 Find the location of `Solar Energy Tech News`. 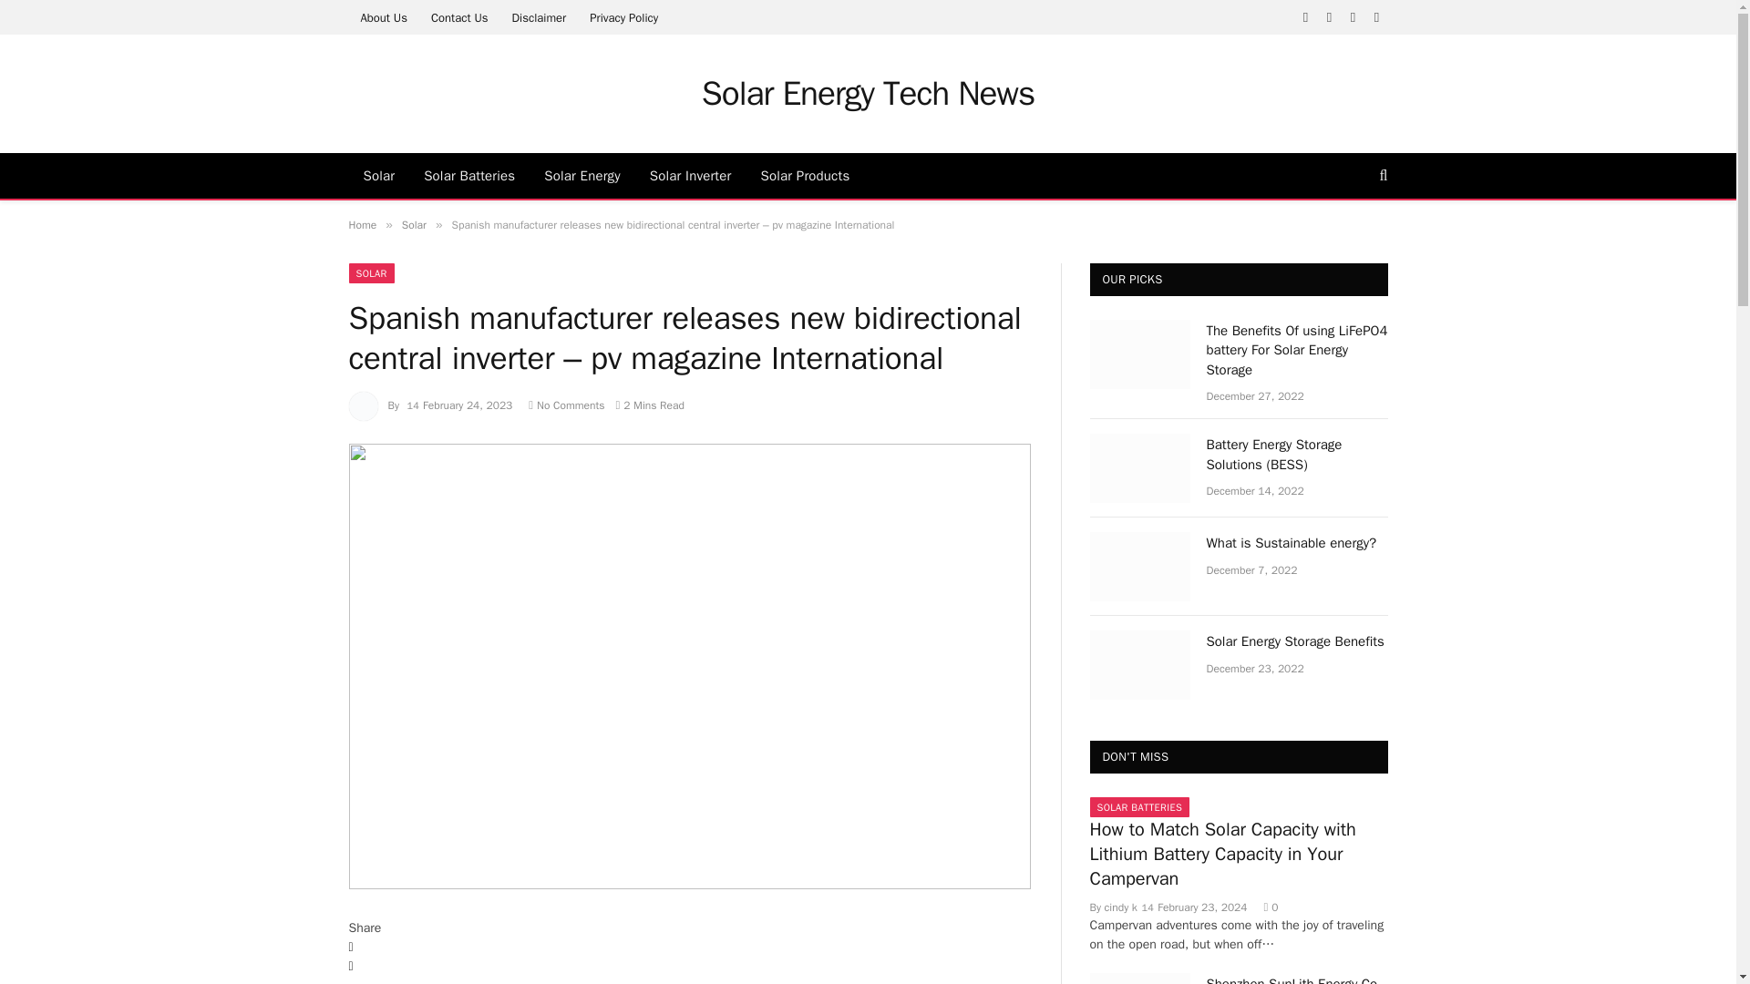

Solar Energy Tech News is located at coordinates (868, 93).